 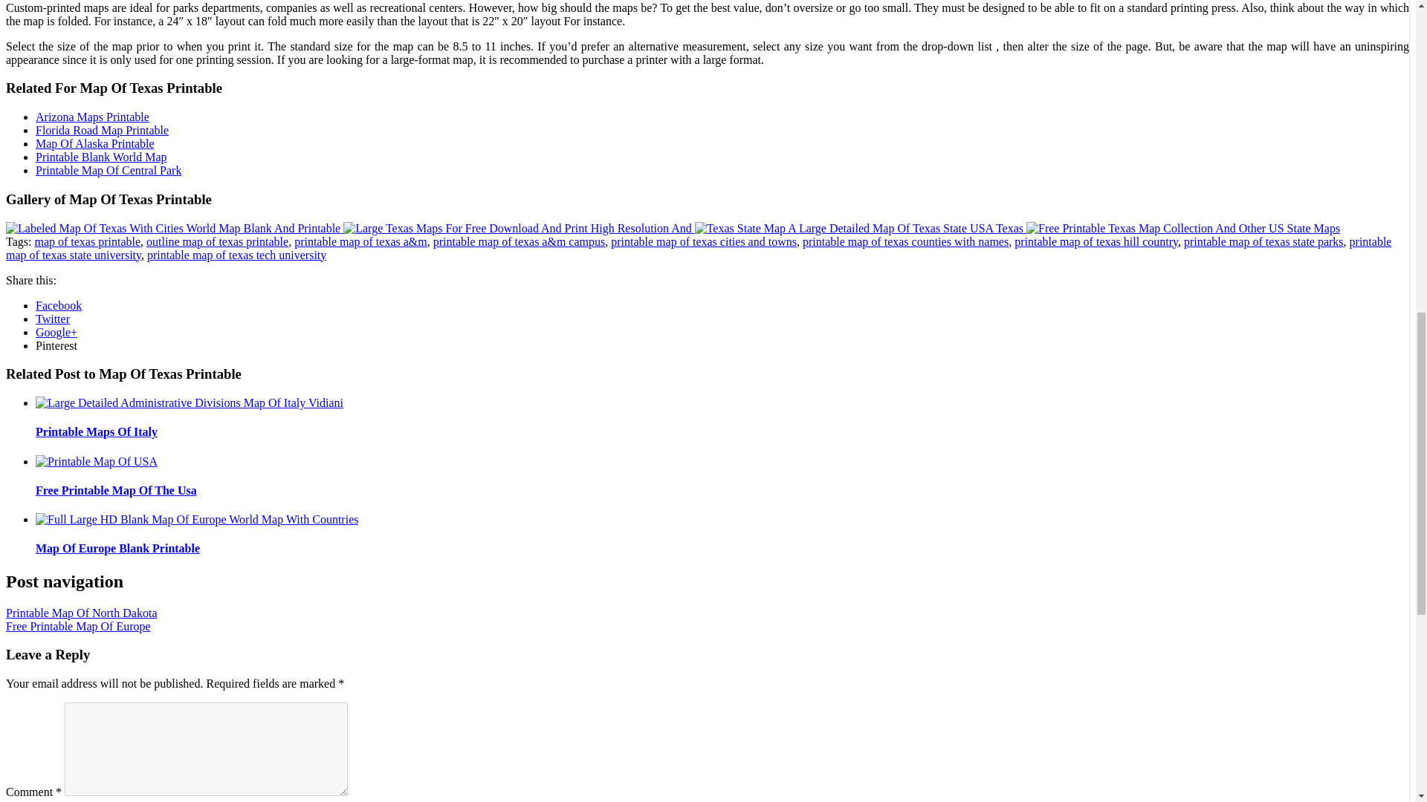 I want to click on Printable Map Of Central Park, so click(x=109, y=170).